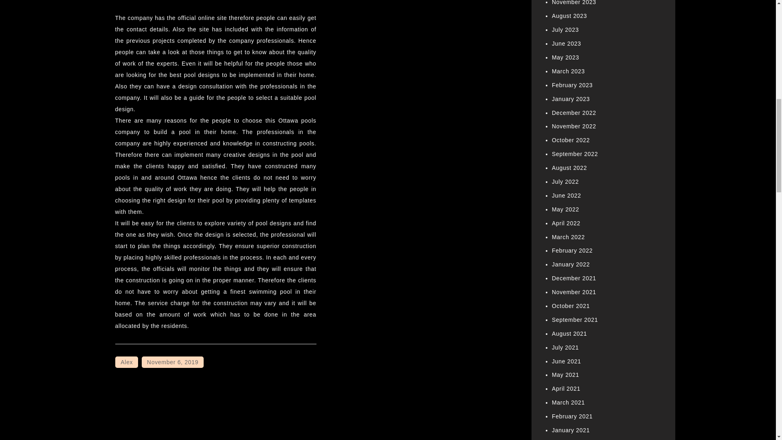 Image resolution: width=782 pixels, height=440 pixels. Describe the element at coordinates (574, 112) in the screenshot. I see `December 2022` at that location.